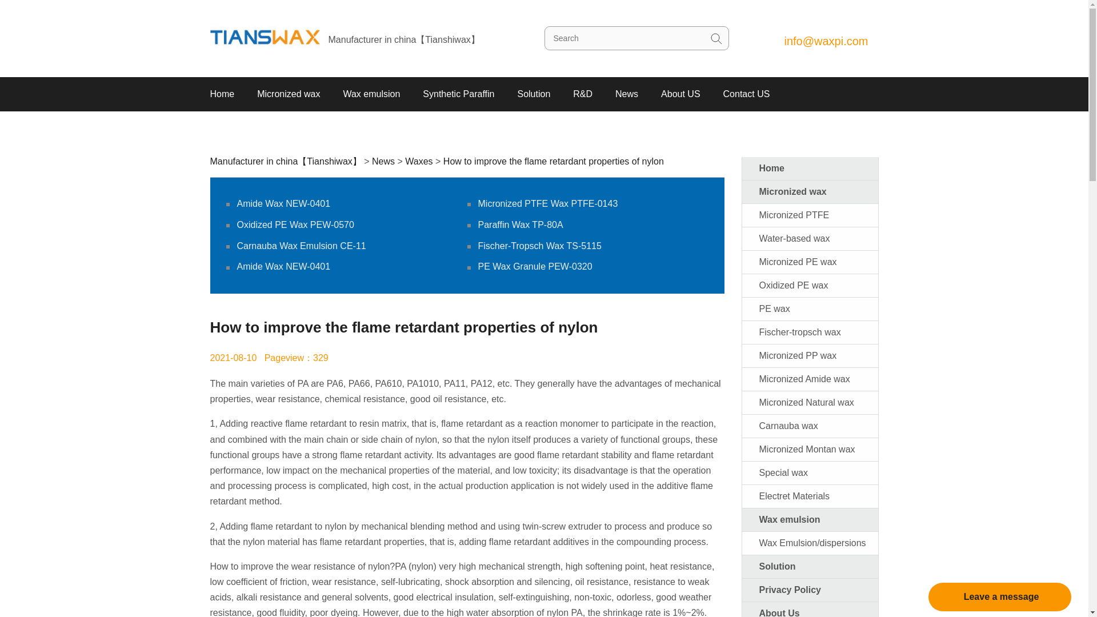 The height and width of the screenshot is (617, 1097). I want to click on About US, so click(680, 94).